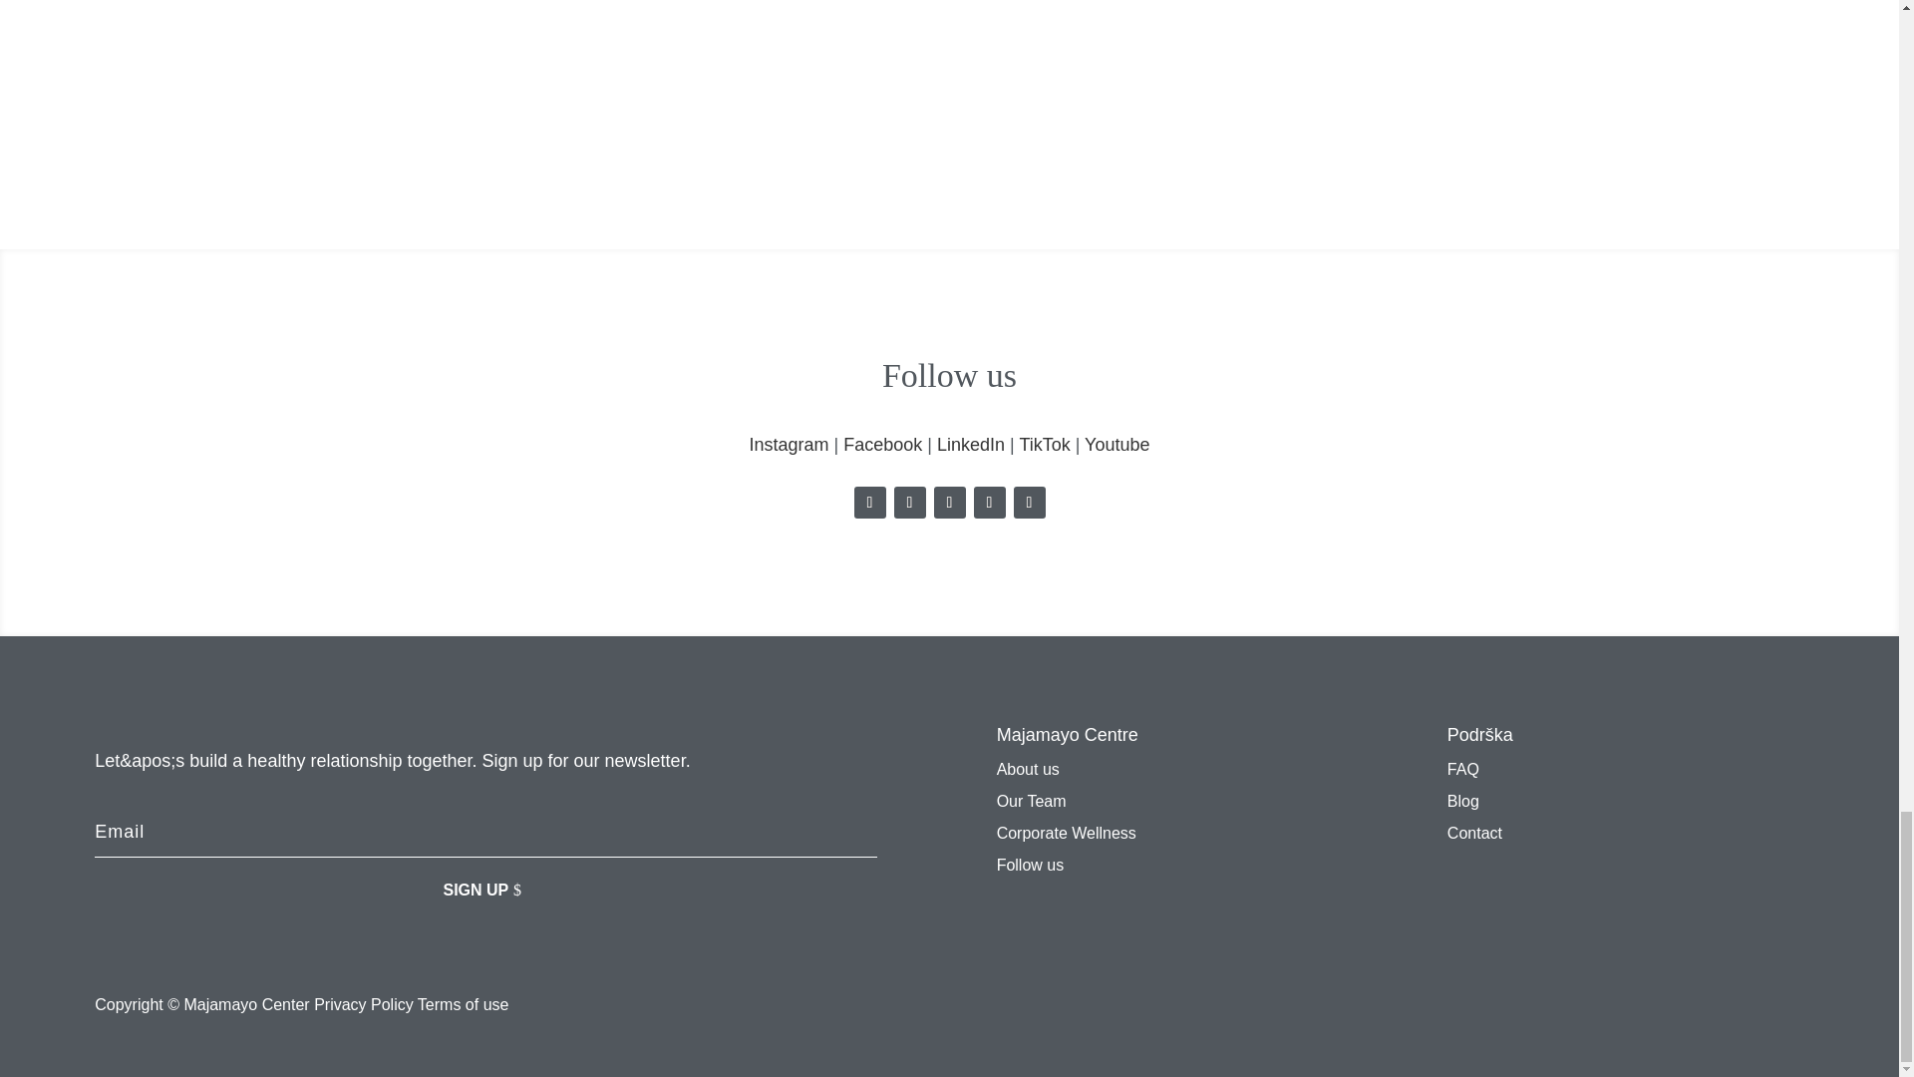 This screenshot has width=1914, height=1077. Describe the element at coordinates (1029, 503) in the screenshot. I see `Follow on Youtube` at that location.